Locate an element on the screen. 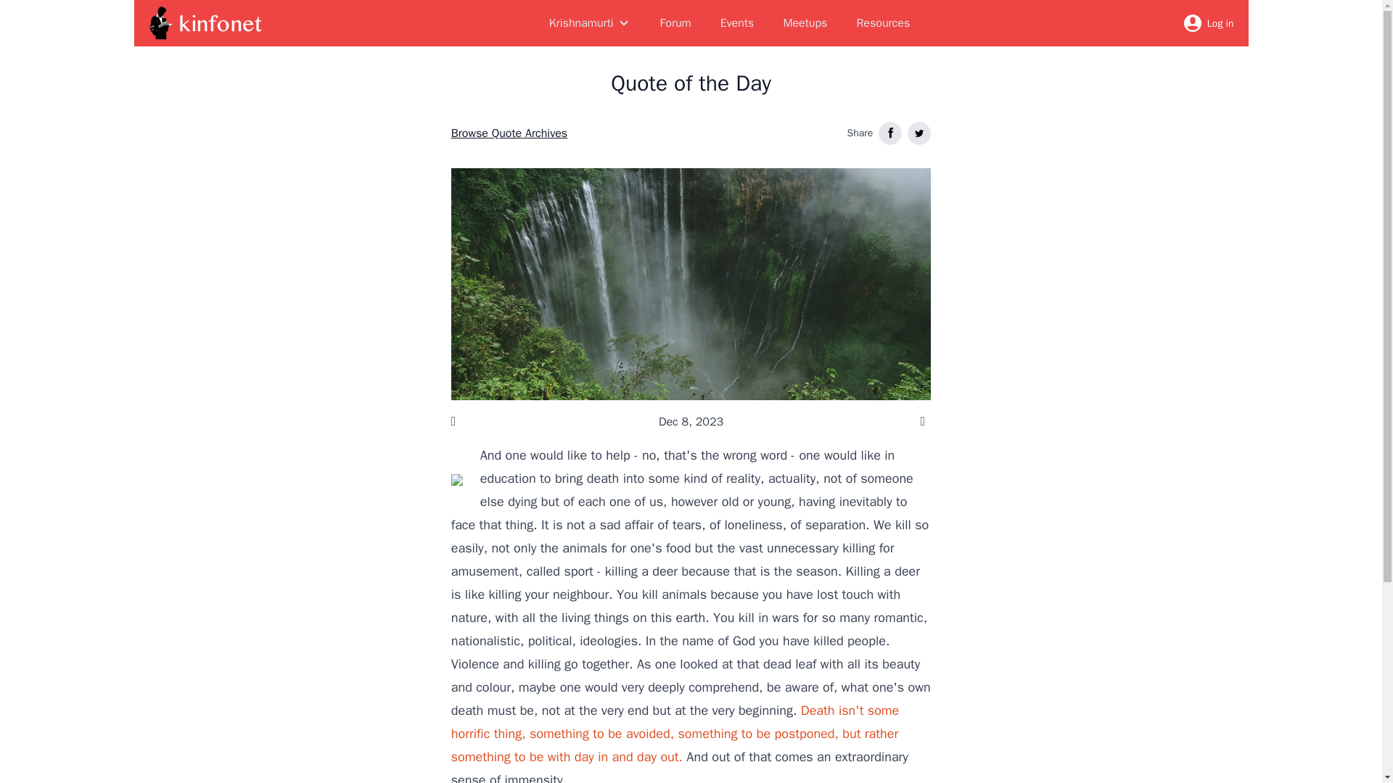 This screenshot has width=1393, height=783. Browse Quote Archives is located at coordinates (509, 133).